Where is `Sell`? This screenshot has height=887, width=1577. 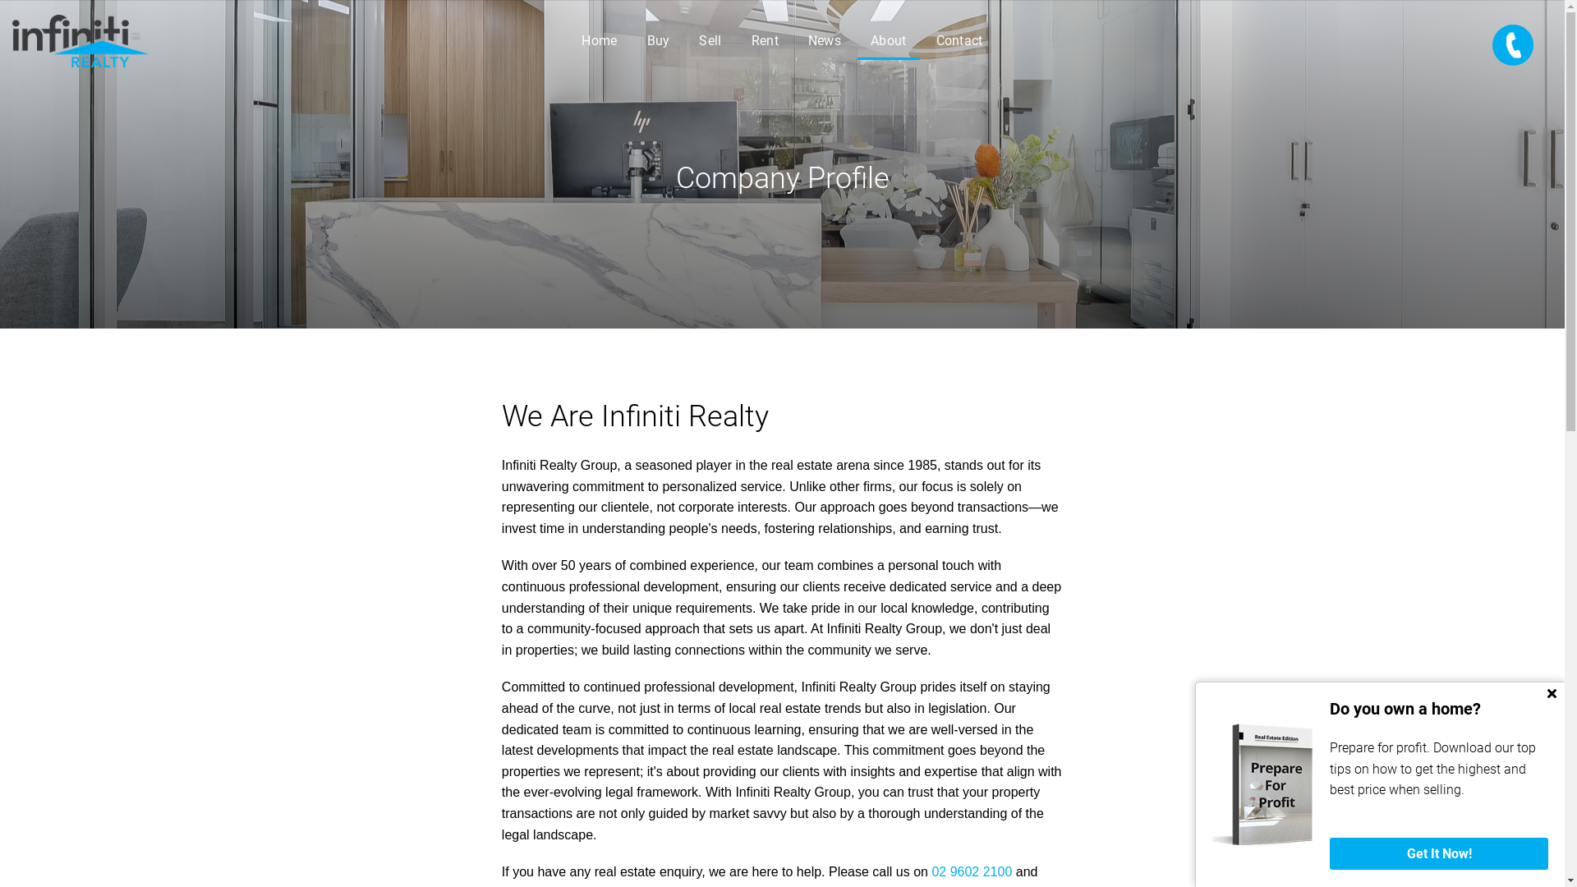
Sell is located at coordinates (710, 41).